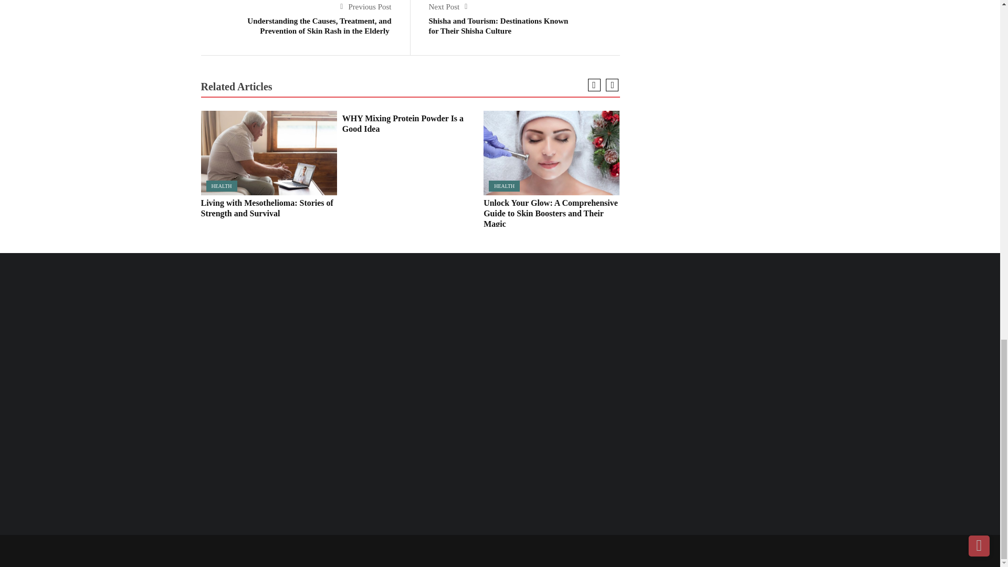 This screenshot has height=567, width=1008. Describe the element at coordinates (269, 152) in the screenshot. I see `Living with Mesothelioma: Stories of Strength and Survival` at that location.